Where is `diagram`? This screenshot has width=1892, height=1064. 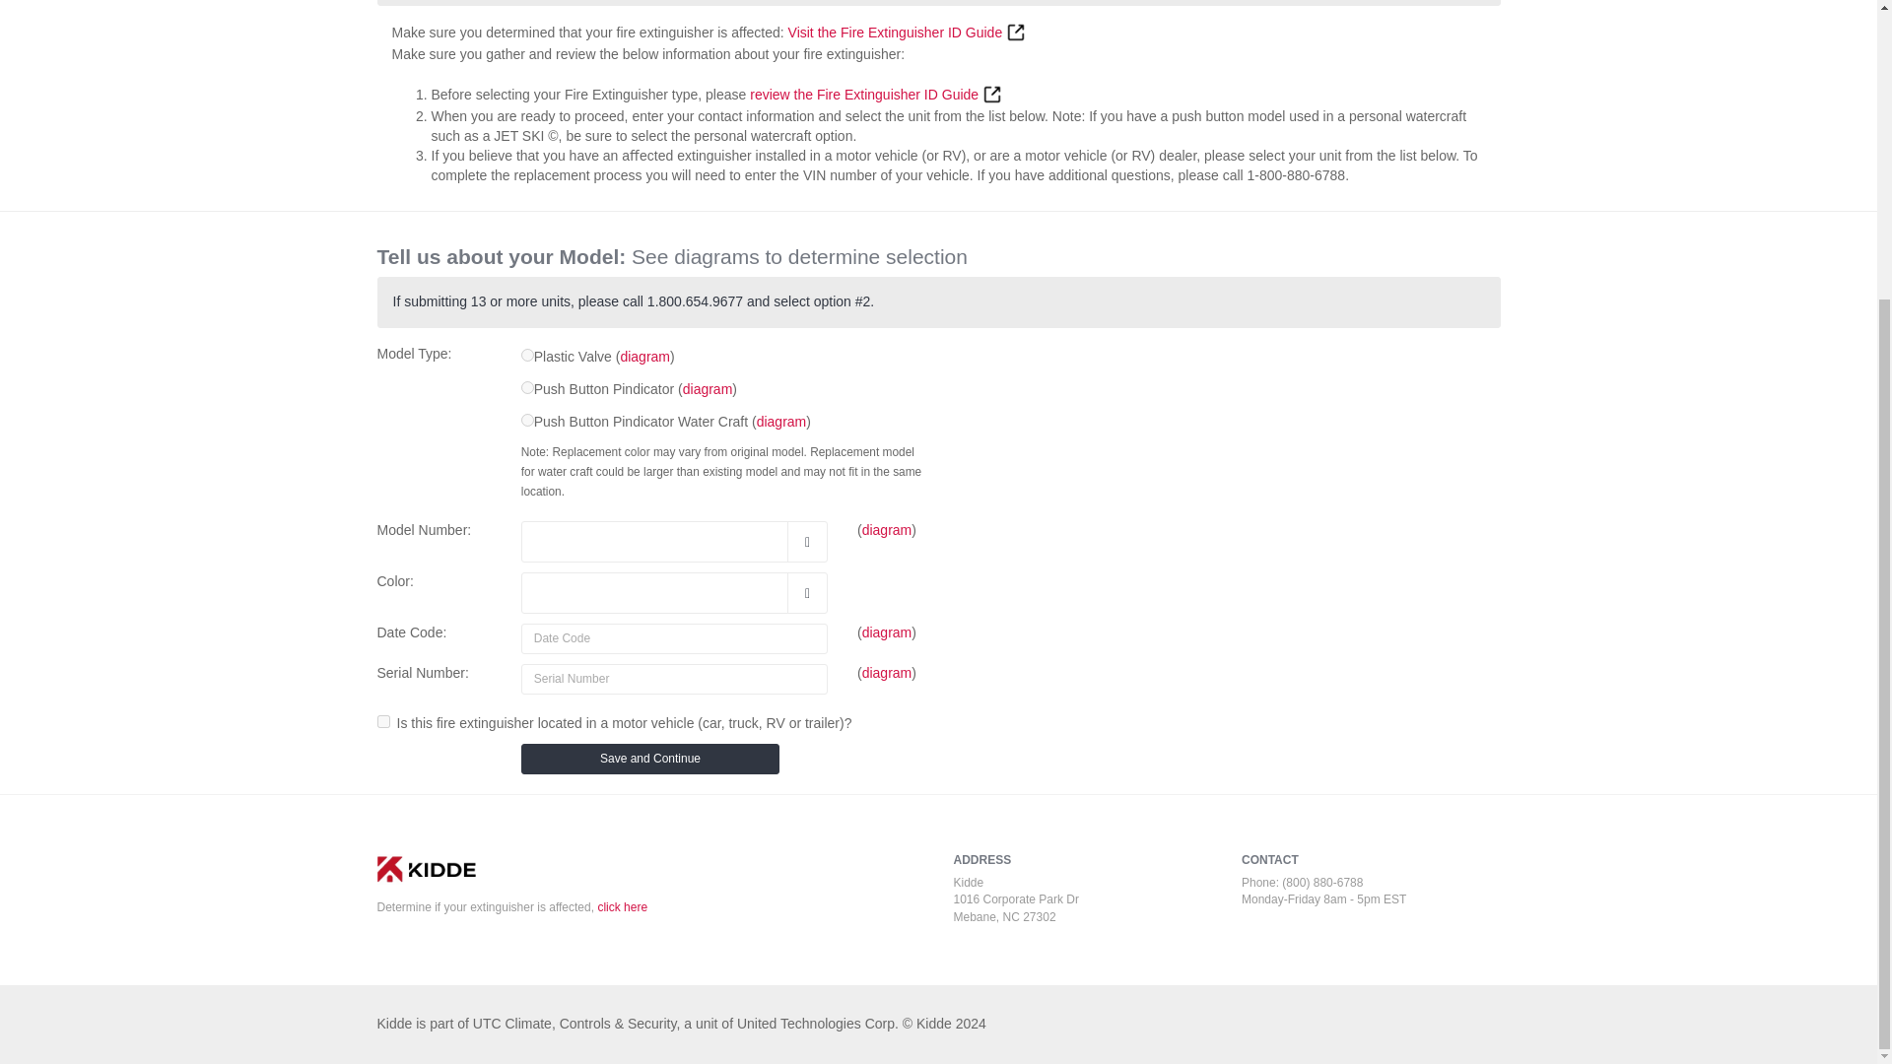
diagram is located at coordinates (782, 422).